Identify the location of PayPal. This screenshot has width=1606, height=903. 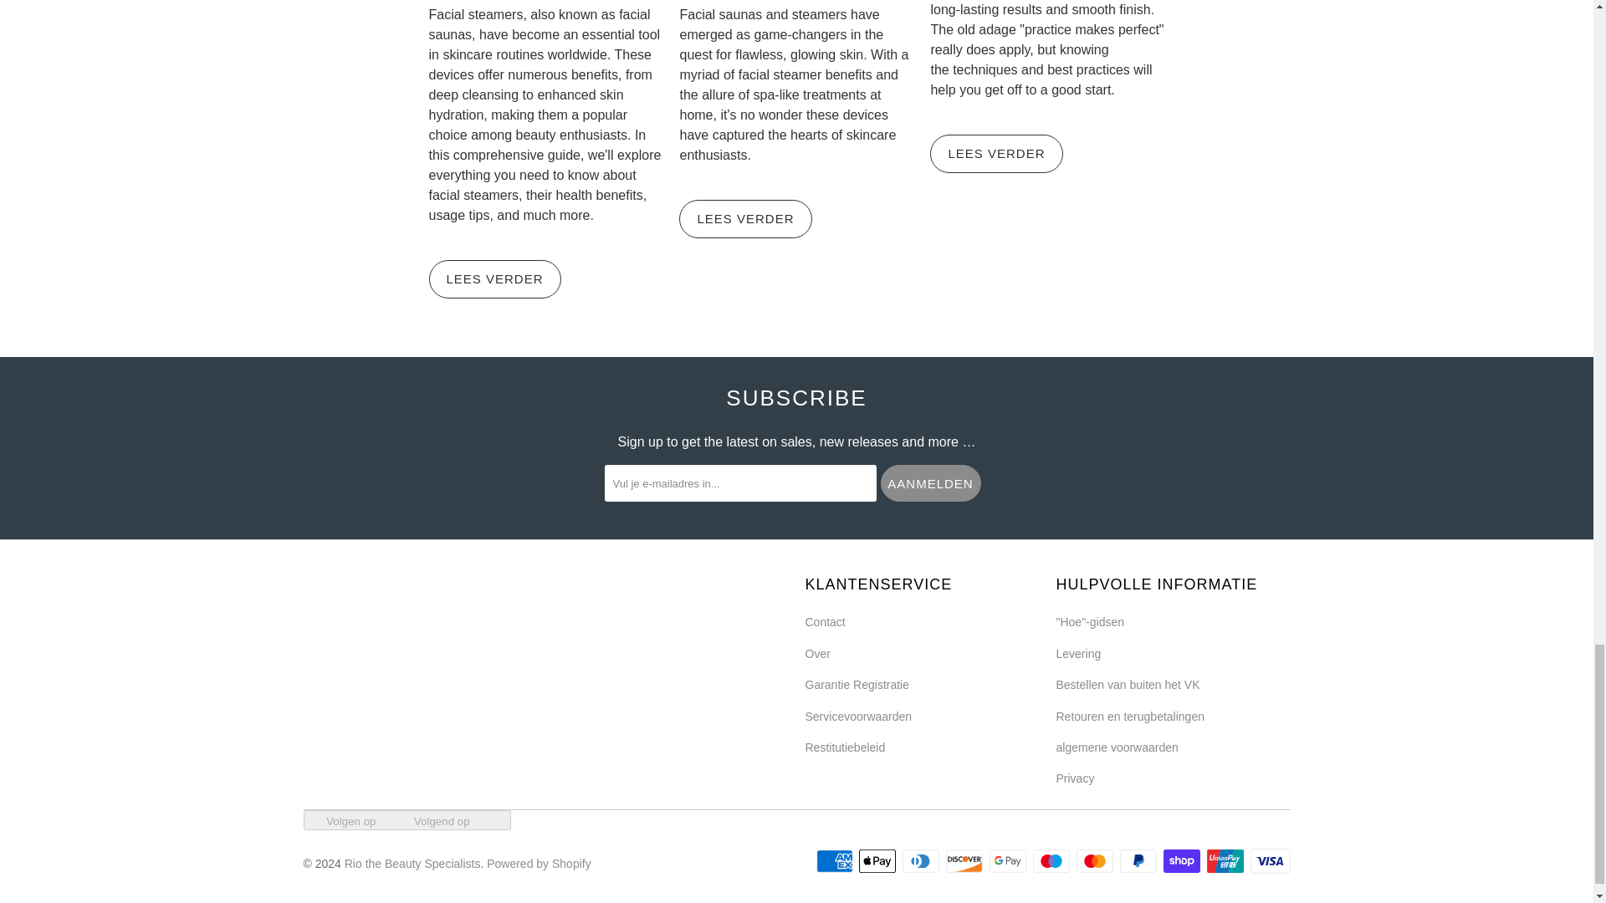
(1139, 861).